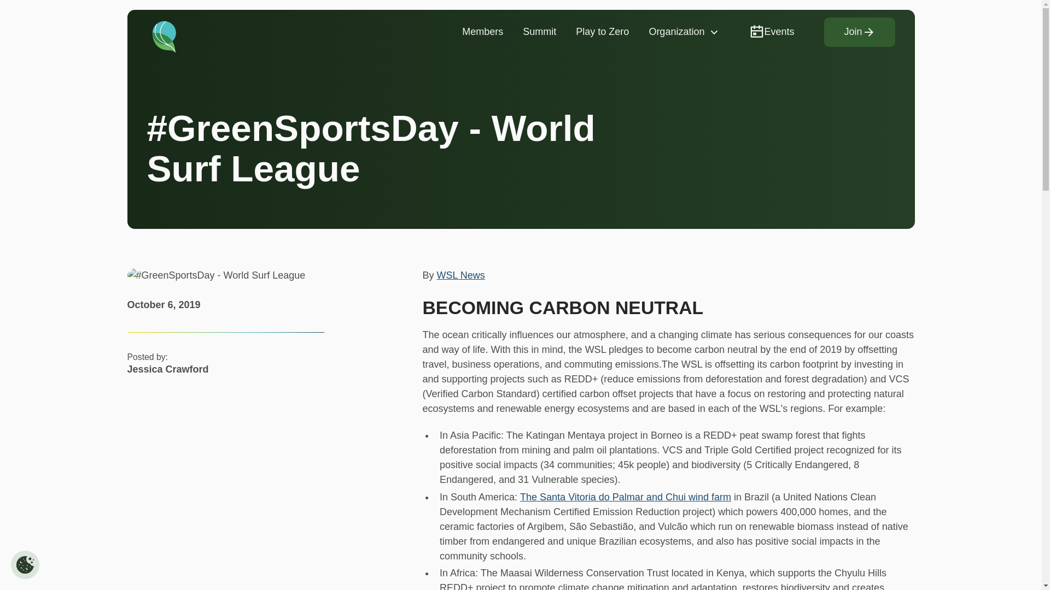 This screenshot has height=590, width=1050. I want to click on Summit, so click(539, 32).